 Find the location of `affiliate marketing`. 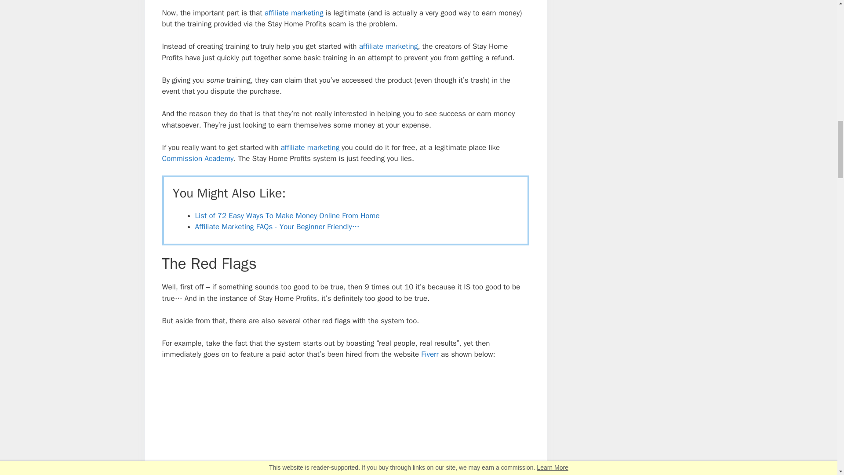

affiliate marketing is located at coordinates (309, 147).